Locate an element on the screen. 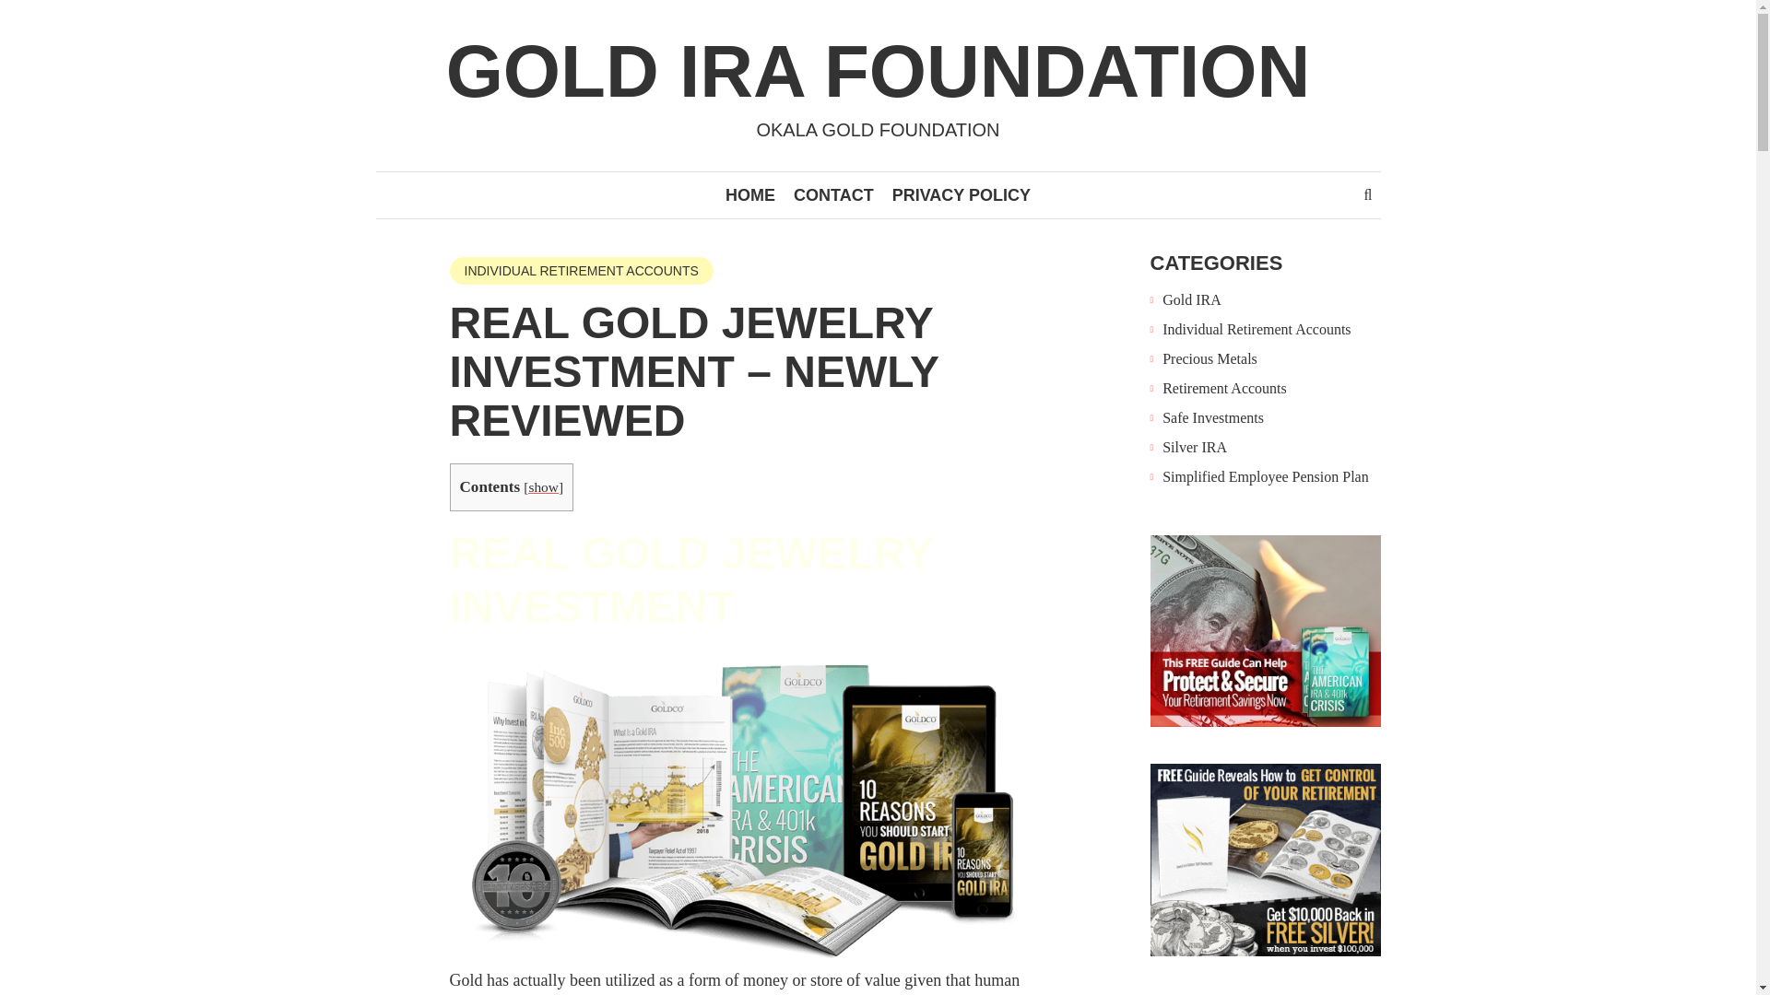  PRIVACY POLICY is located at coordinates (962, 194).